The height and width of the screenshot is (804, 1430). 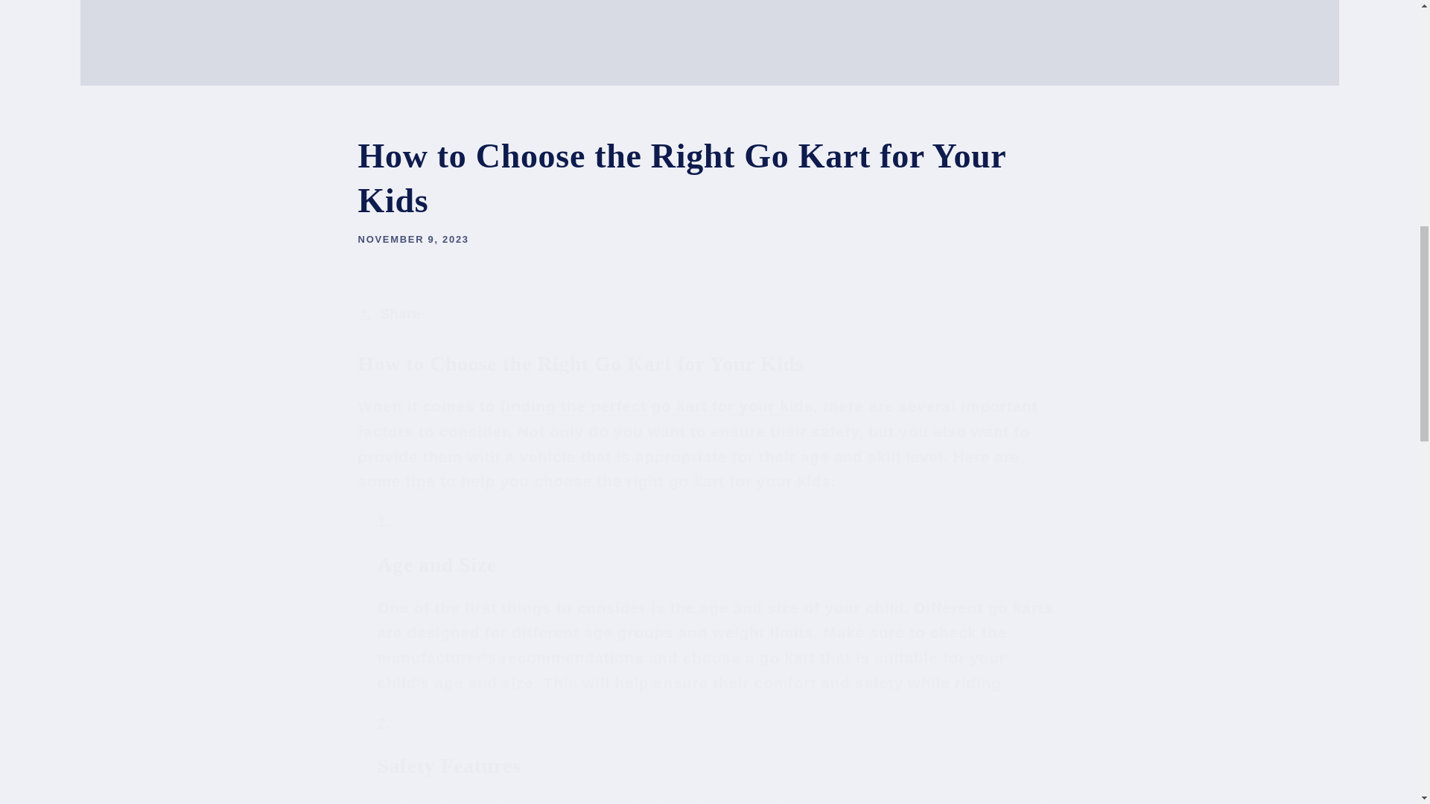 What do you see at coordinates (709, 314) in the screenshot?
I see `Share` at bounding box center [709, 314].